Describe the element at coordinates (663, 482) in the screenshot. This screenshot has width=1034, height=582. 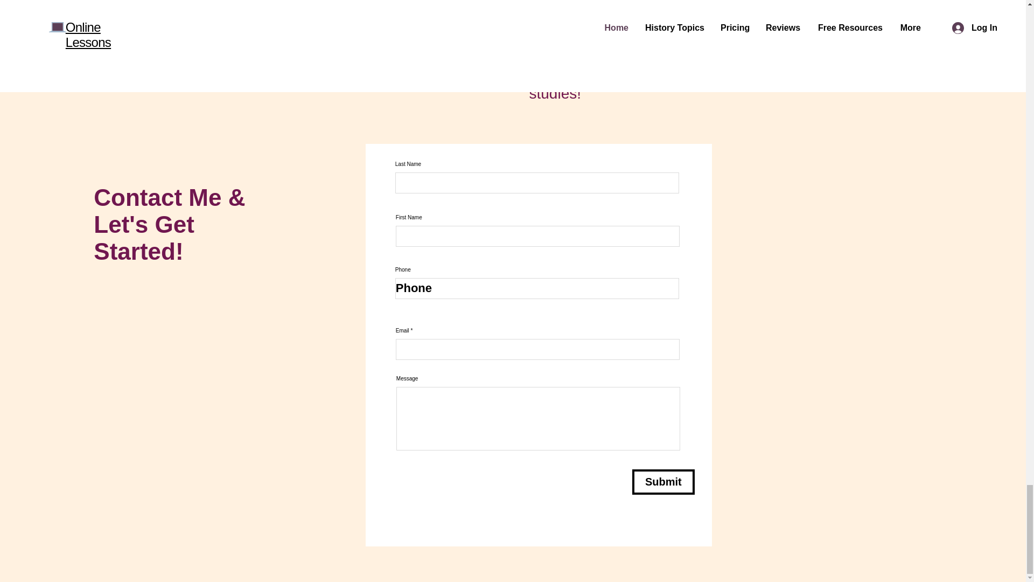
I see `Submit` at that location.